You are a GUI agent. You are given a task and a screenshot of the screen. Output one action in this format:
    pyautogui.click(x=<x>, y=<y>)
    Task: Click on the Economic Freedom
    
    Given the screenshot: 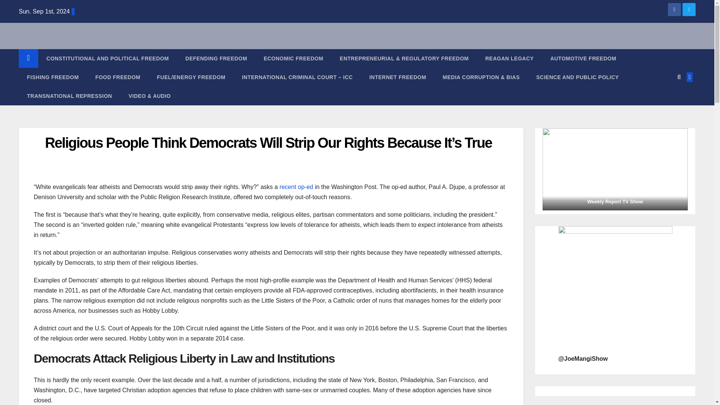 What is the action you would take?
    pyautogui.click(x=293, y=58)
    